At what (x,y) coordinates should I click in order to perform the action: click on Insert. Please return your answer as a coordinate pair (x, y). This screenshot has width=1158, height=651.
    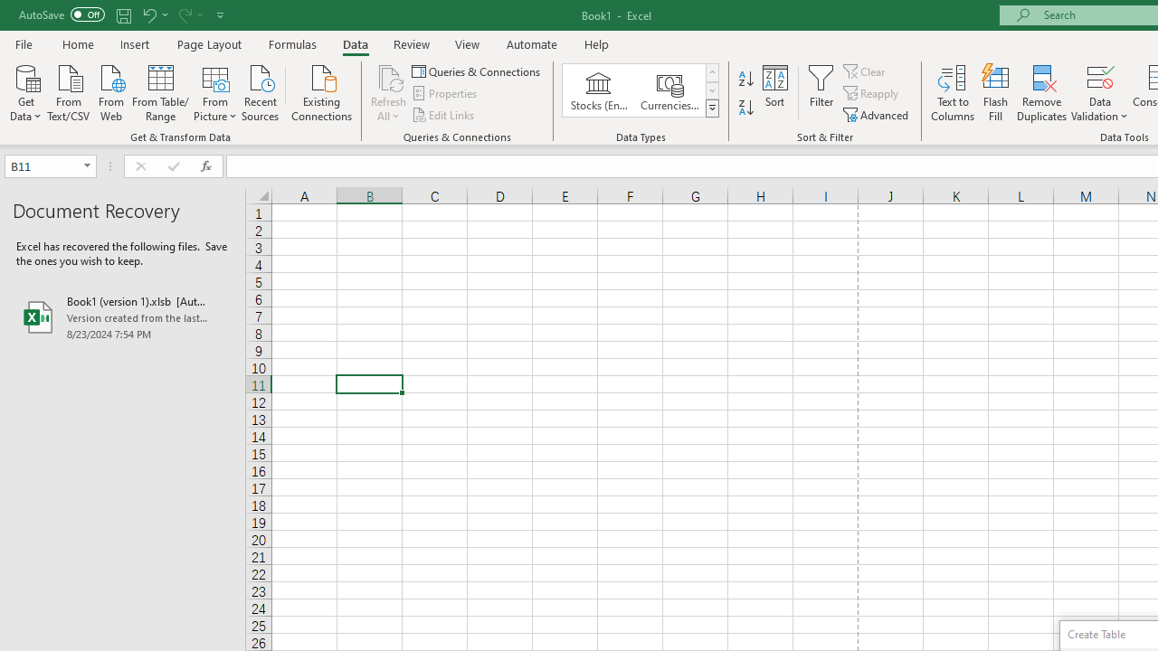
    Looking at the image, I should click on (136, 43).